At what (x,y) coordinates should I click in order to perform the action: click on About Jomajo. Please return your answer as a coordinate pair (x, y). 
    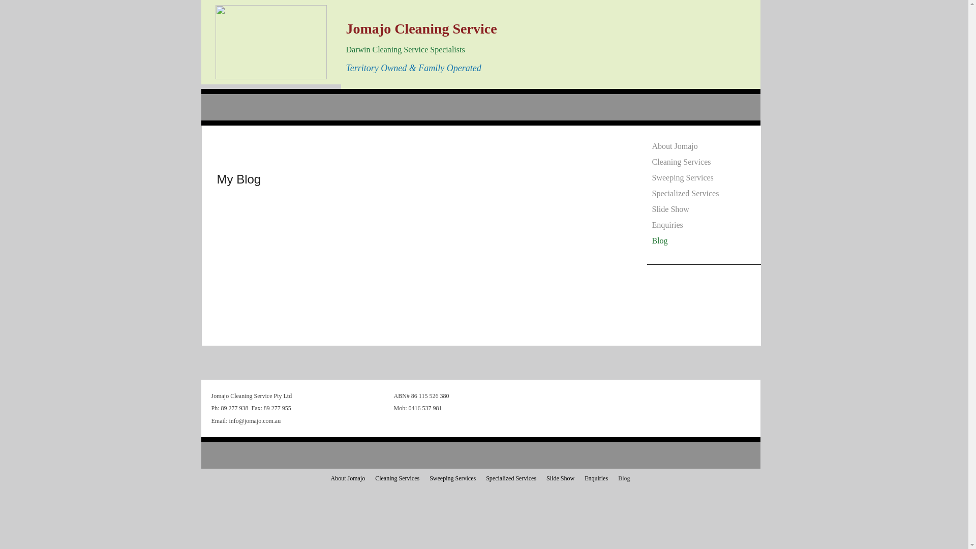
    Looking at the image, I should click on (675, 146).